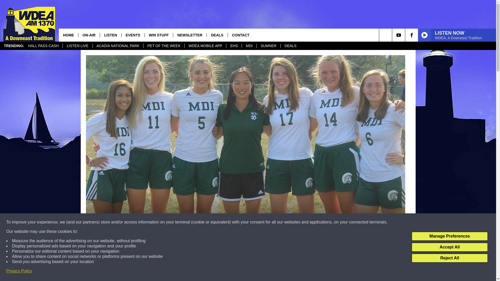 The width and height of the screenshot is (500, 281). What do you see at coordinates (43, 46) in the screenshot?
I see `HALL PASS CASH` at bounding box center [43, 46].